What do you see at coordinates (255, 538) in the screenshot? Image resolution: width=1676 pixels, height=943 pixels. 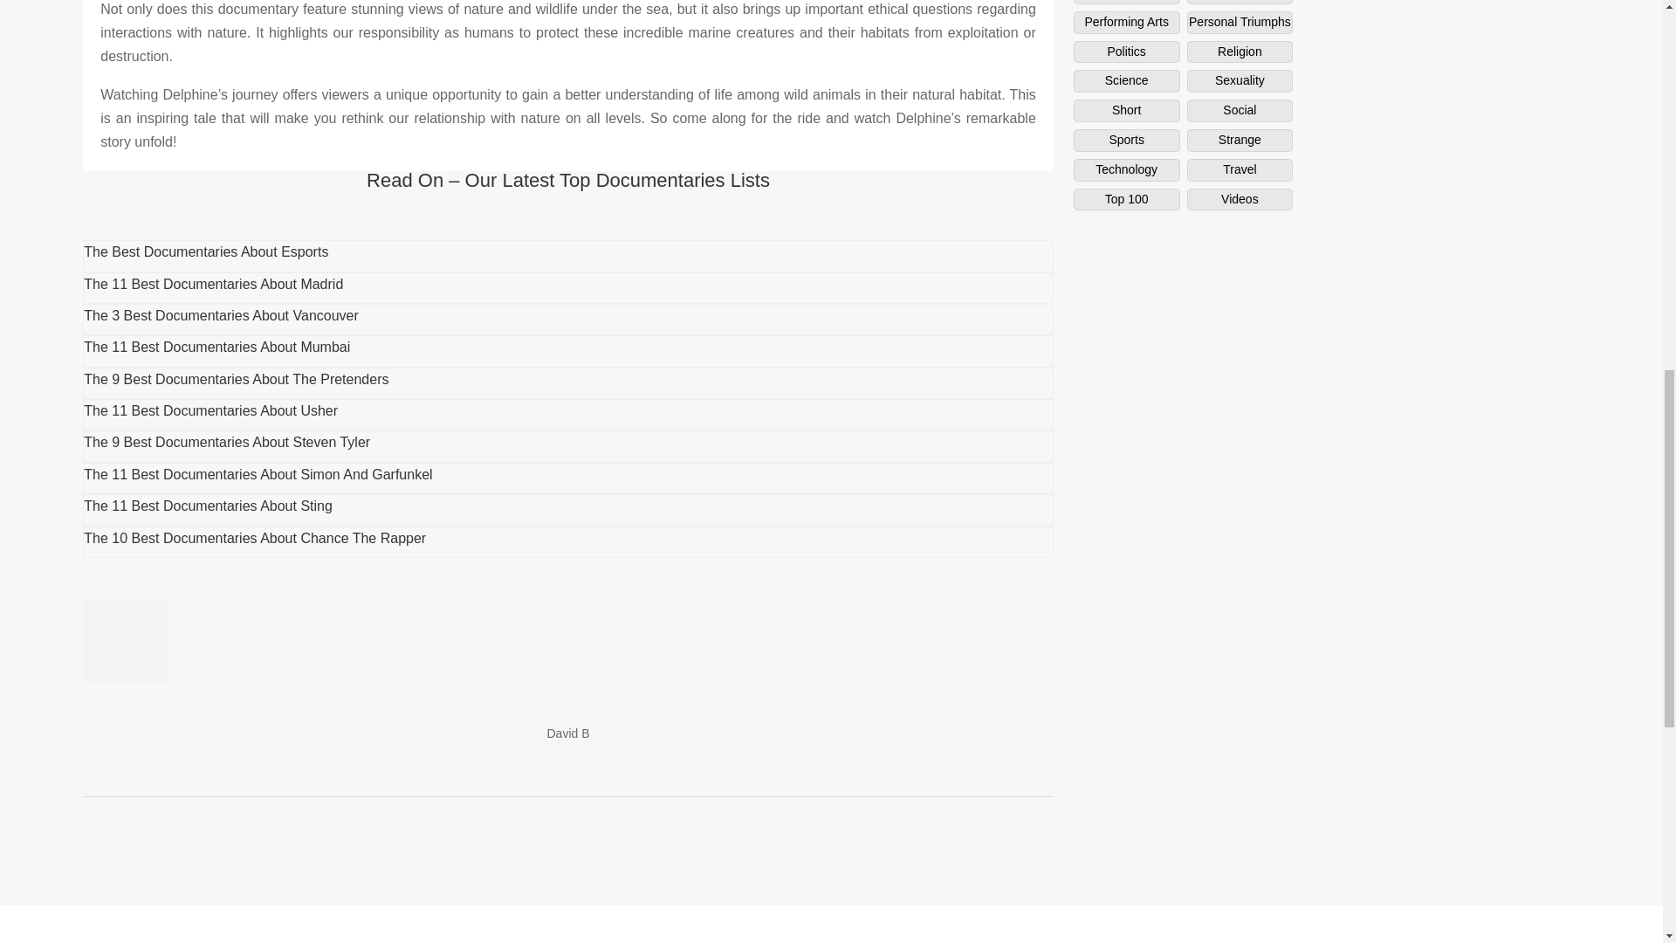 I see `The 10 Best Documentaries About Chance The Rapper` at bounding box center [255, 538].